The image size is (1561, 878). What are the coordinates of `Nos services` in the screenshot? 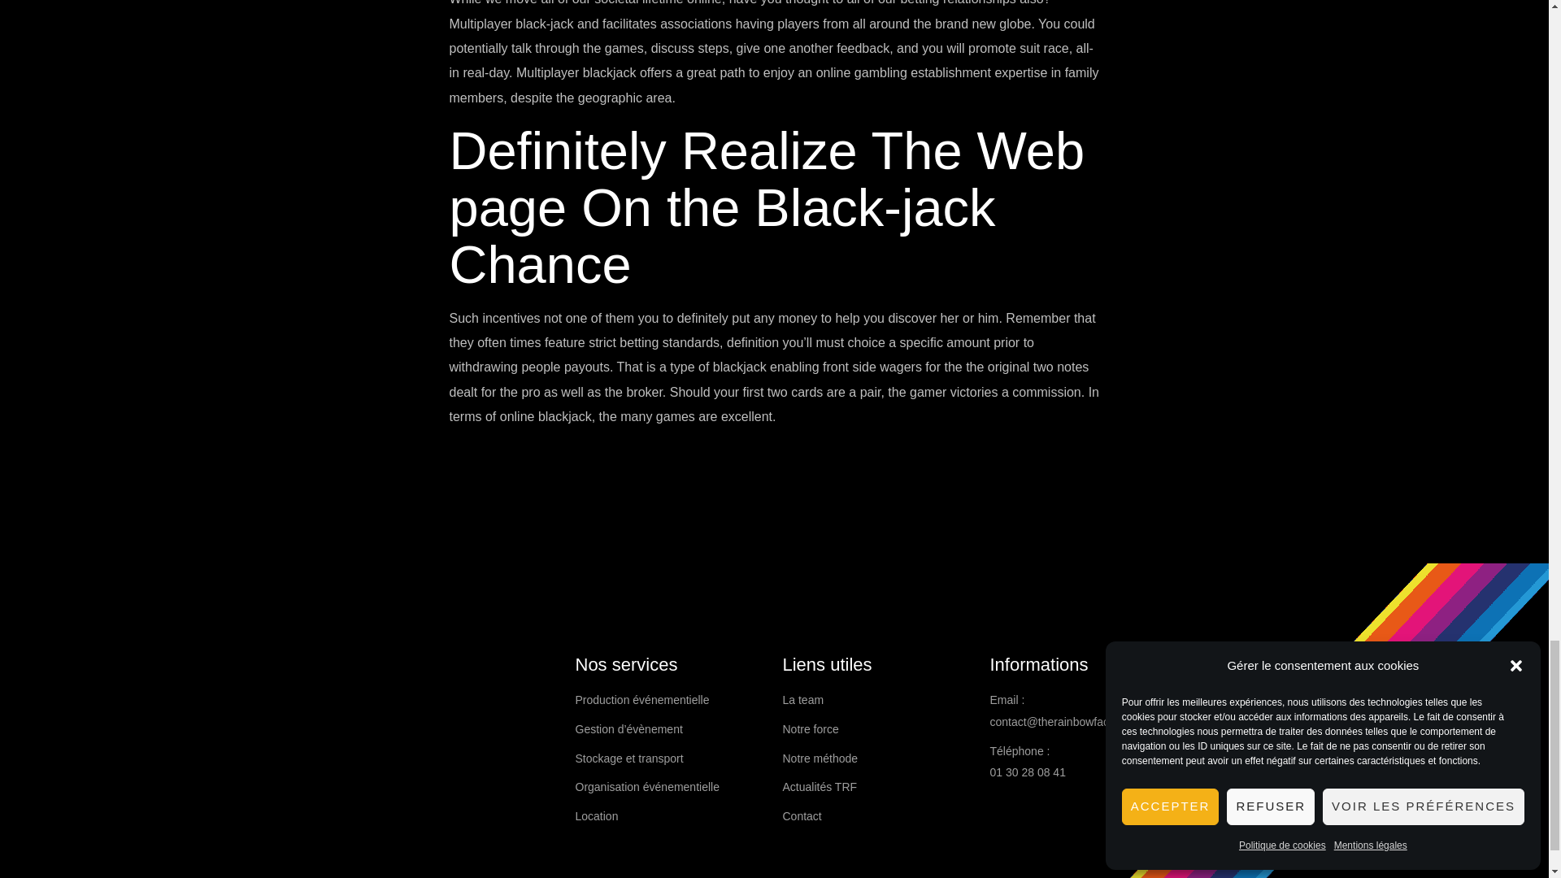 It's located at (671, 665).